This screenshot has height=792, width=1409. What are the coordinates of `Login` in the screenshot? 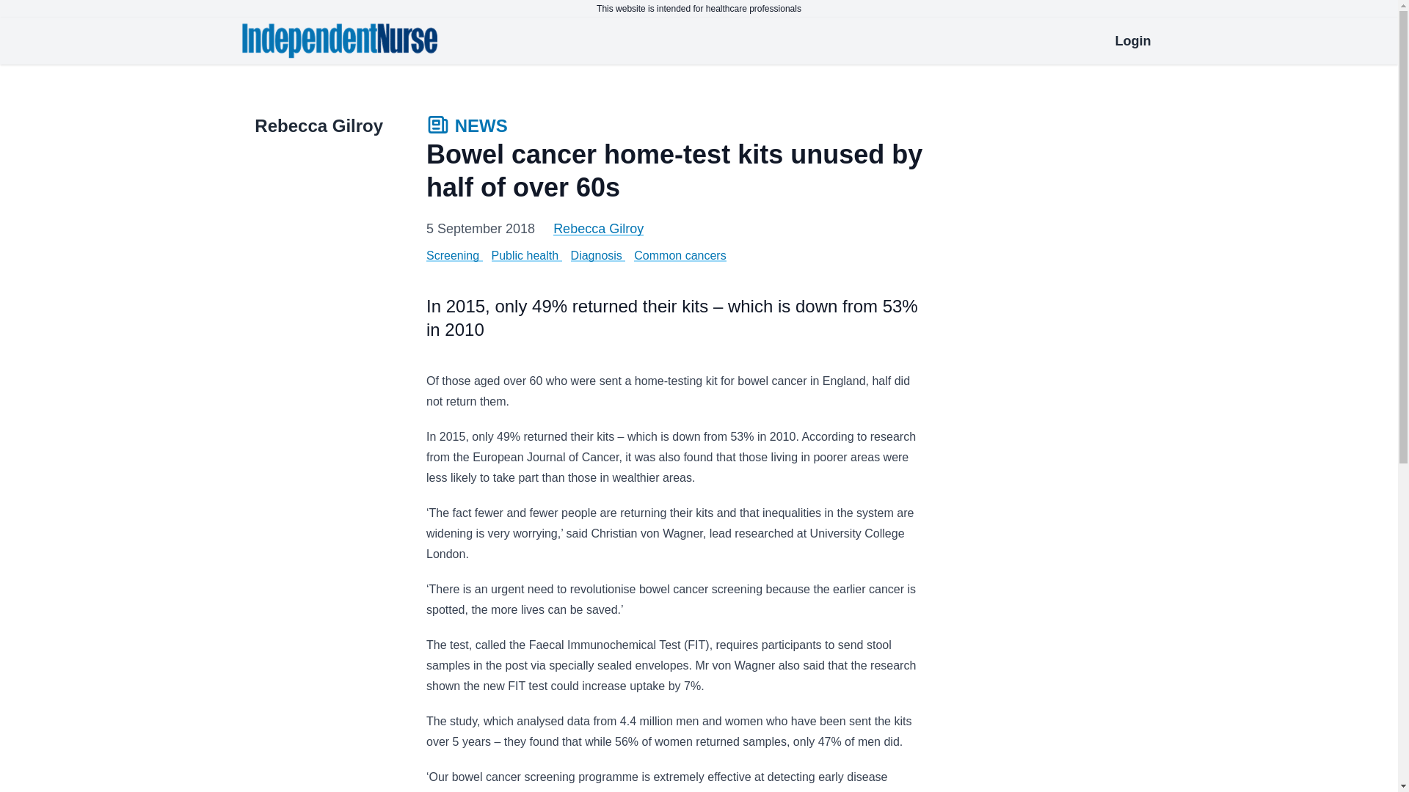 It's located at (1133, 40).